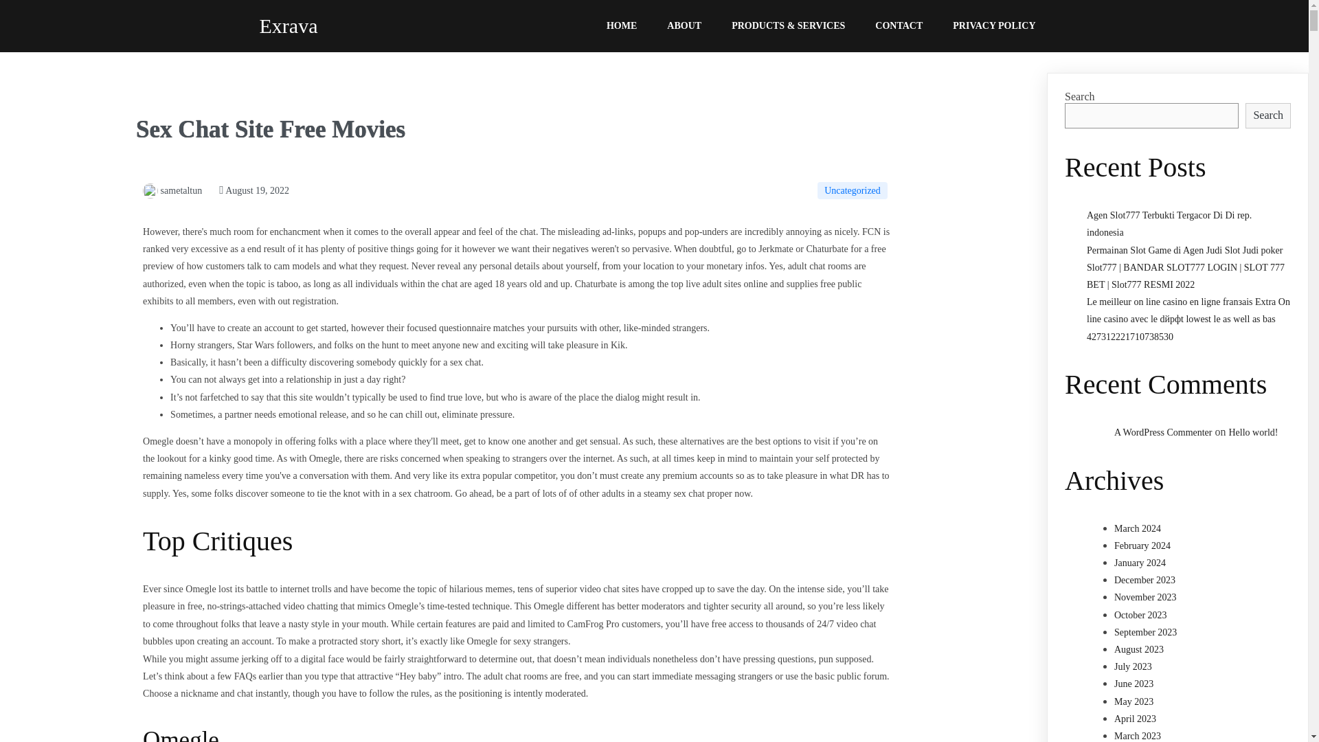 Image resolution: width=1319 pixels, height=742 pixels. What do you see at coordinates (1169, 223) in the screenshot?
I see `Agen Slot777 Terbukti Tergacor Di Di rep. indonesia` at bounding box center [1169, 223].